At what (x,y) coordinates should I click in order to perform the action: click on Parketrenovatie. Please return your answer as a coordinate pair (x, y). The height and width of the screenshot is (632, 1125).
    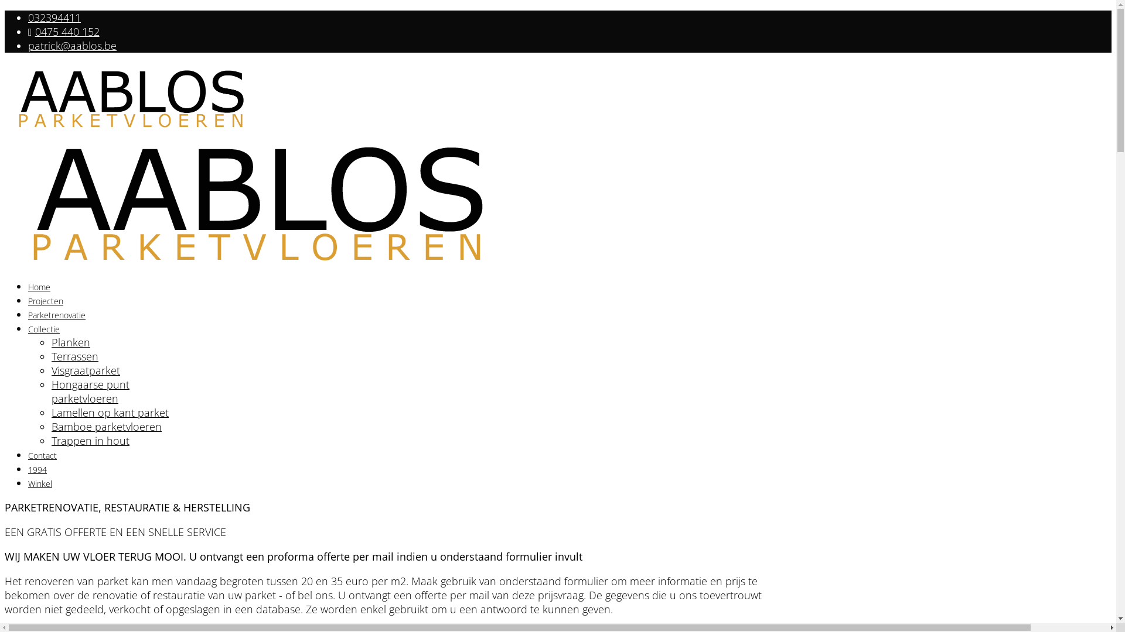
    Looking at the image, I should click on (57, 315).